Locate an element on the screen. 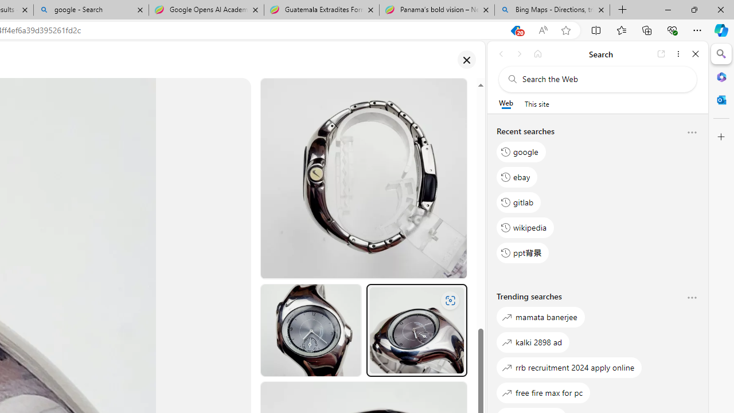 This screenshot has width=734, height=413. wikipedia is located at coordinates (525, 227).